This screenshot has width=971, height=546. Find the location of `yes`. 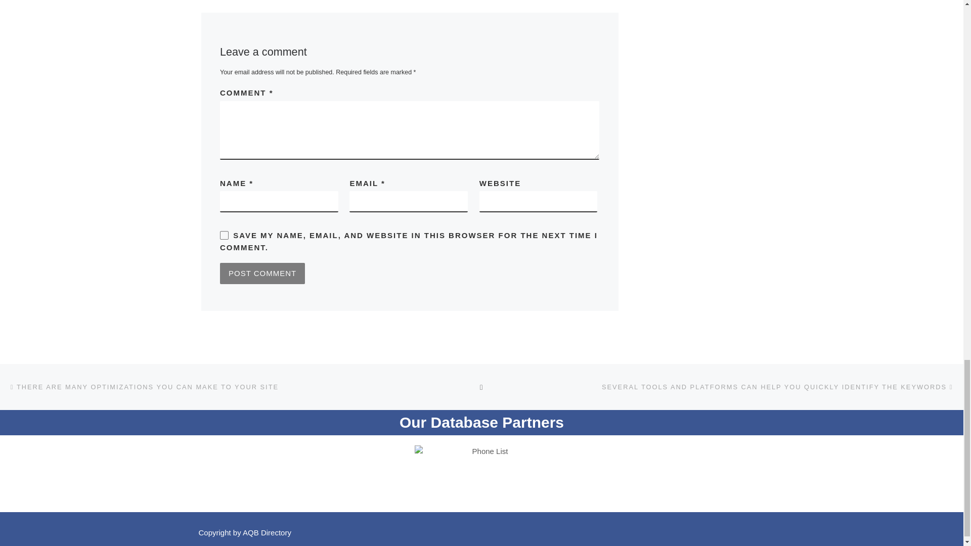

yes is located at coordinates (224, 235).